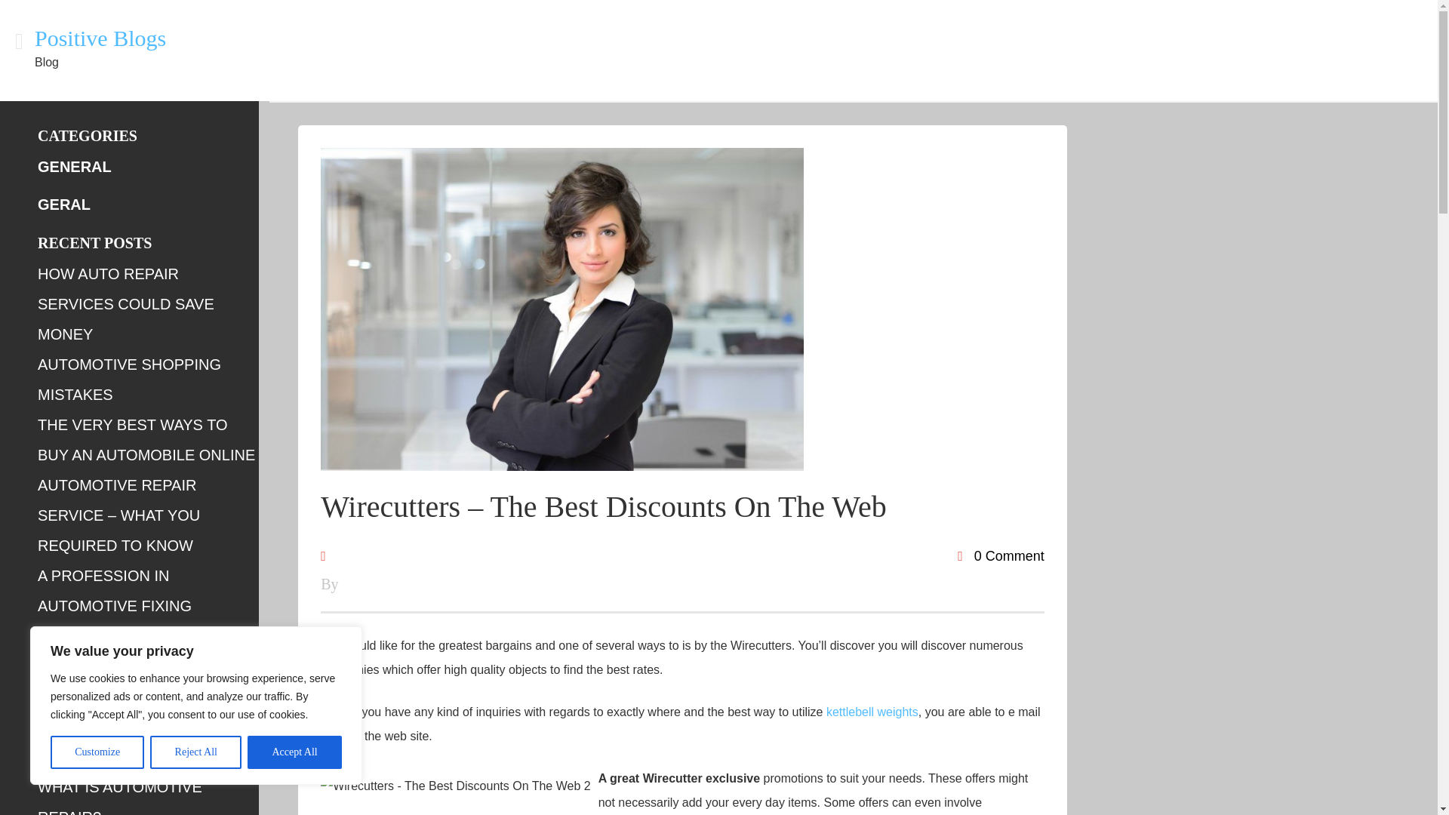 The height and width of the screenshot is (815, 1449). What do you see at coordinates (196, 752) in the screenshot?
I see `Reject All` at bounding box center [196, 752].